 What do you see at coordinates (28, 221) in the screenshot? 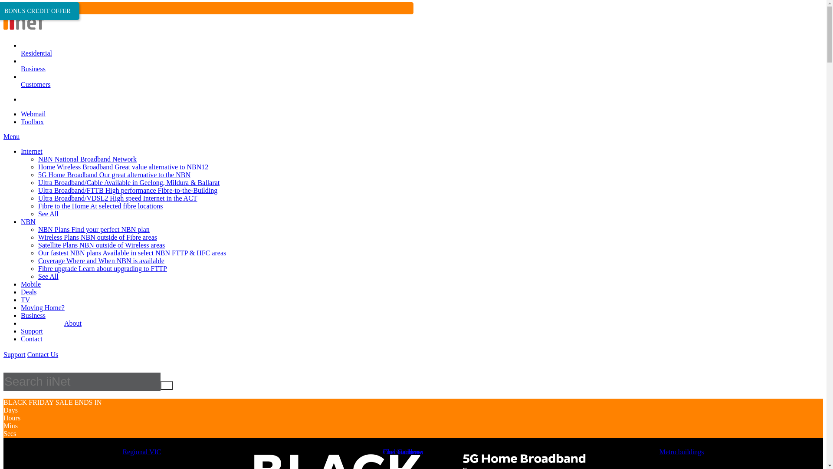
I see `NBN` at bounding box center [28, 221].